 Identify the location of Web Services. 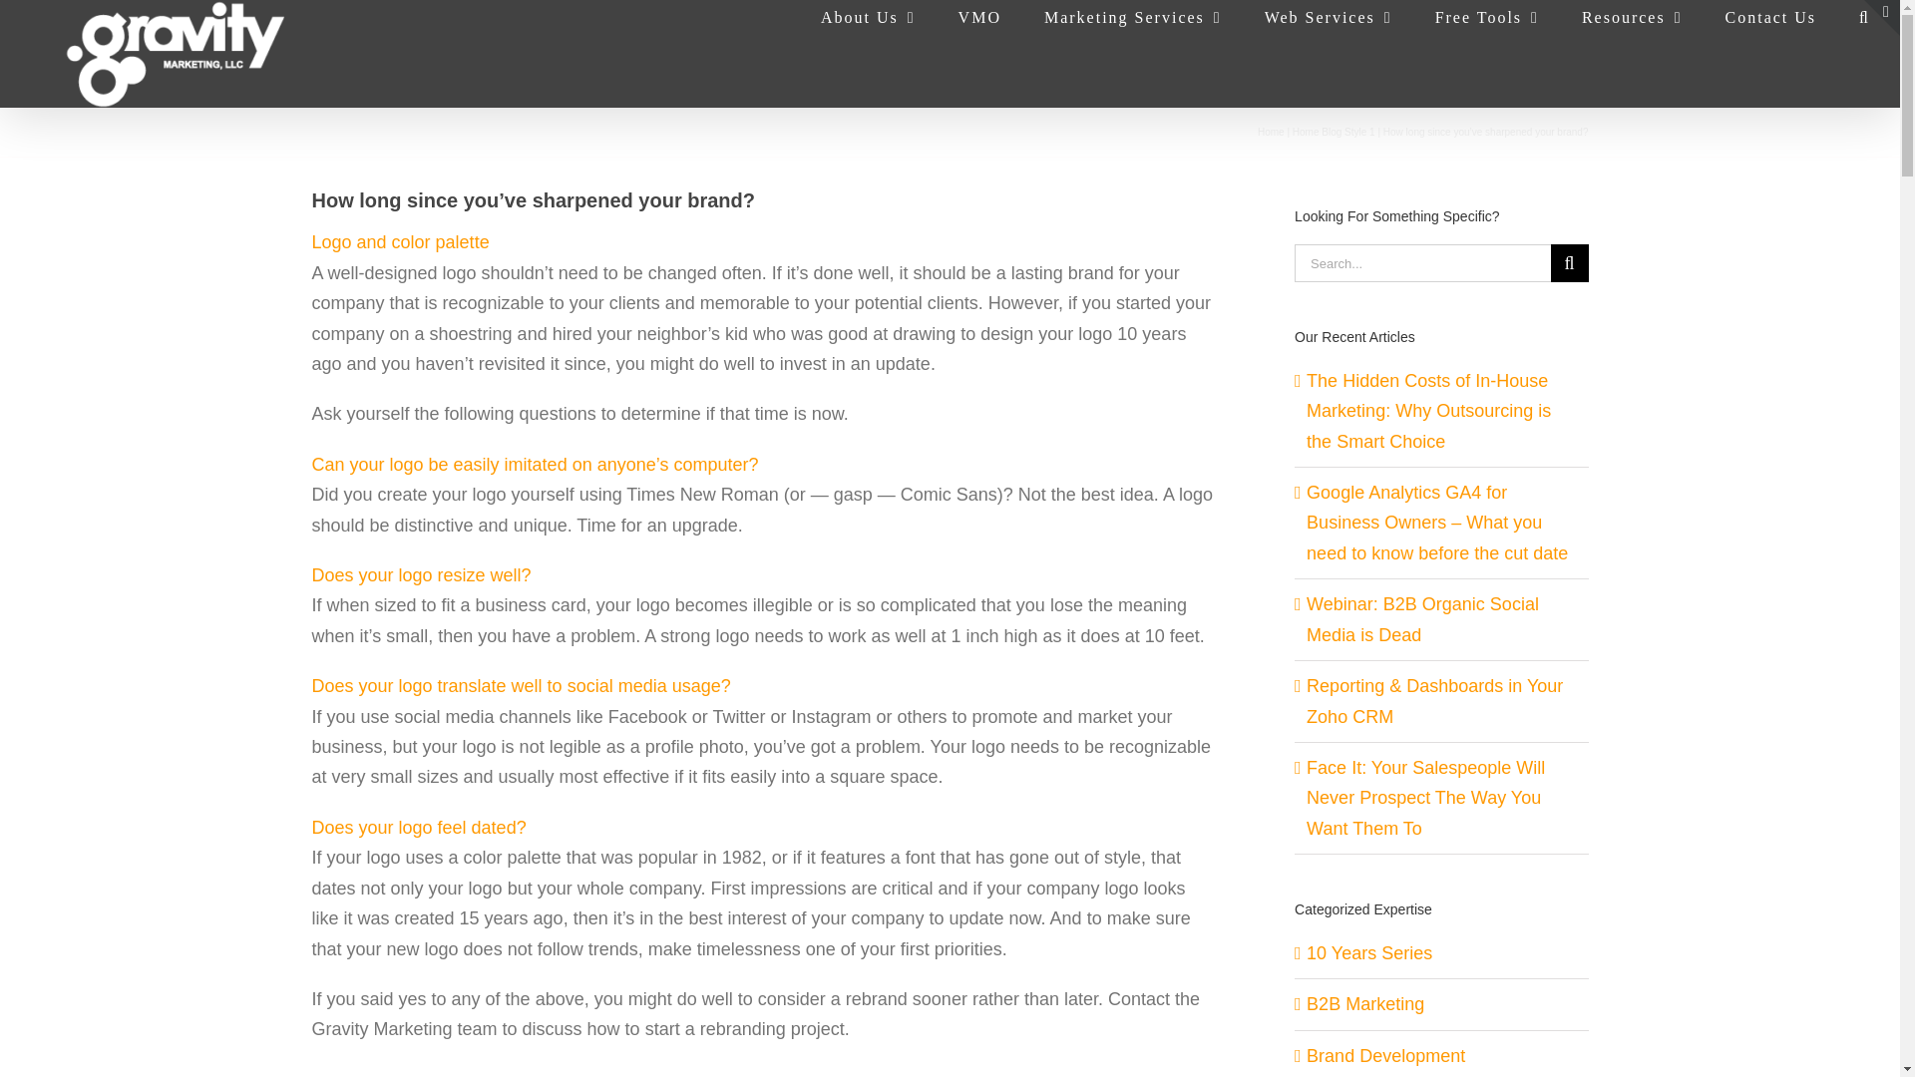
(1328, 15).